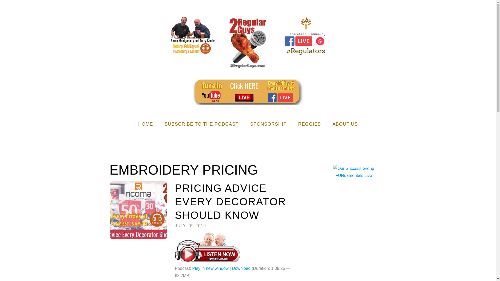 The image size is (500, 281). What do you see at coordinates (210, 268) in the screenshot?
I see `Play in new window` at bounding box center [210, 268].